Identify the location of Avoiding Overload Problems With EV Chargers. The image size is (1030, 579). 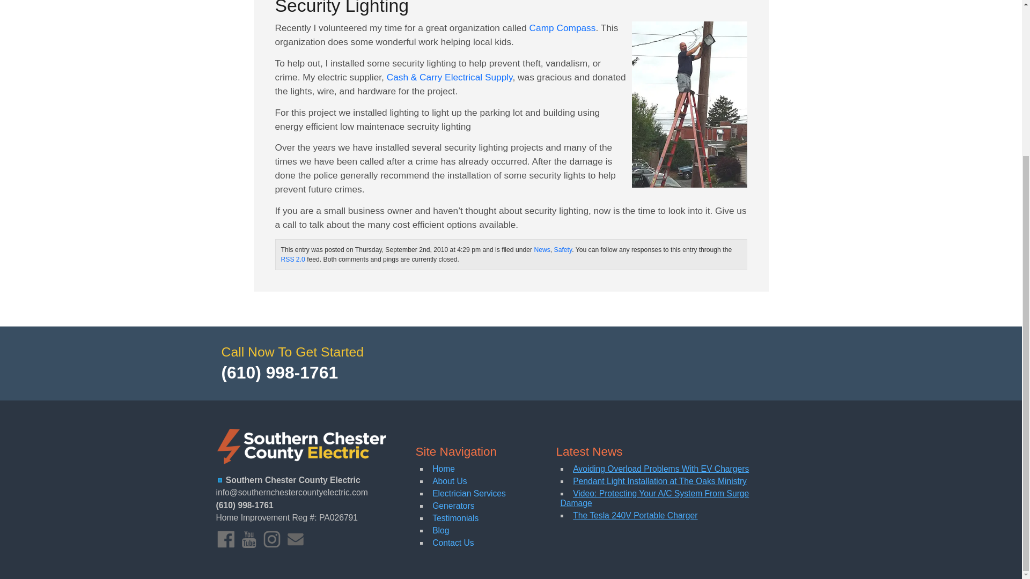
(660, 469).